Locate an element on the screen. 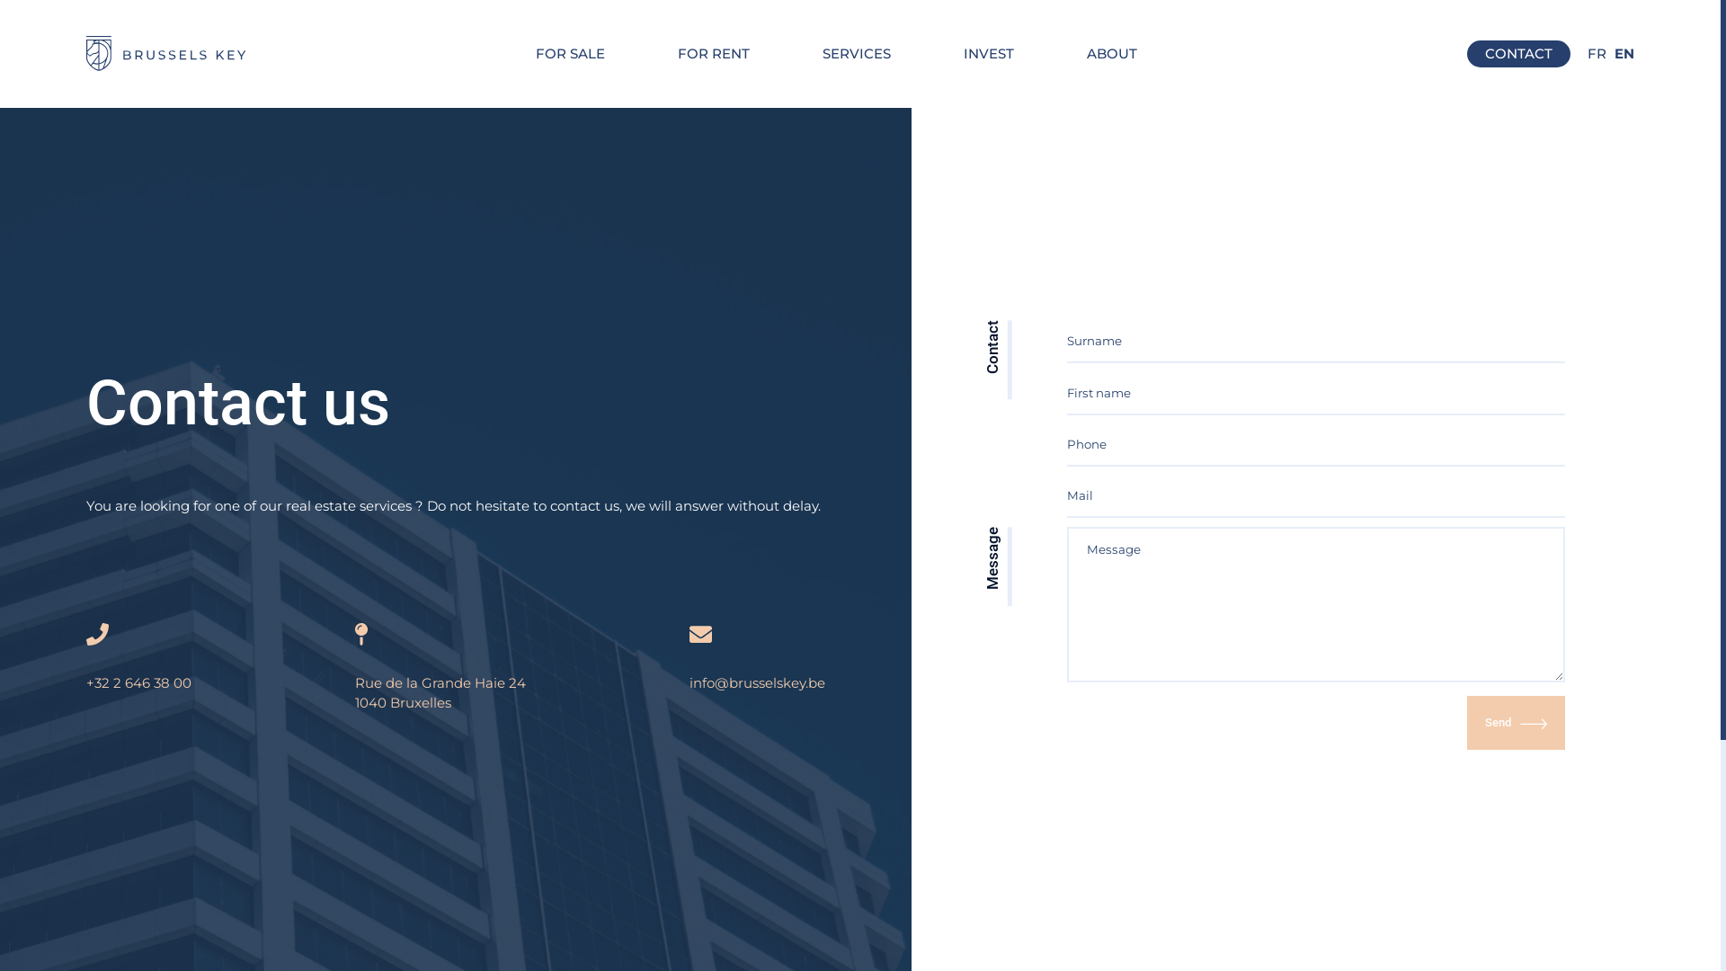  info@brusselskey.be is located at coordinates (757, 669).